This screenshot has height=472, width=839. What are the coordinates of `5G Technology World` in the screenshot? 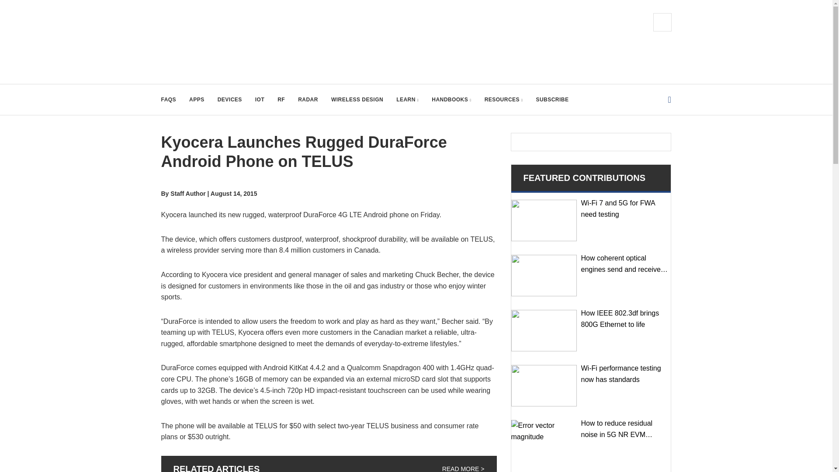 It's located at (219, 42).